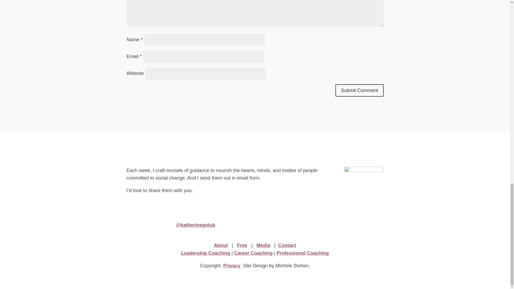 The image size is (514, 289). Describe the element at coordinates (206, 253) in the screenshot. I see `Leadership Coaching` at that location.